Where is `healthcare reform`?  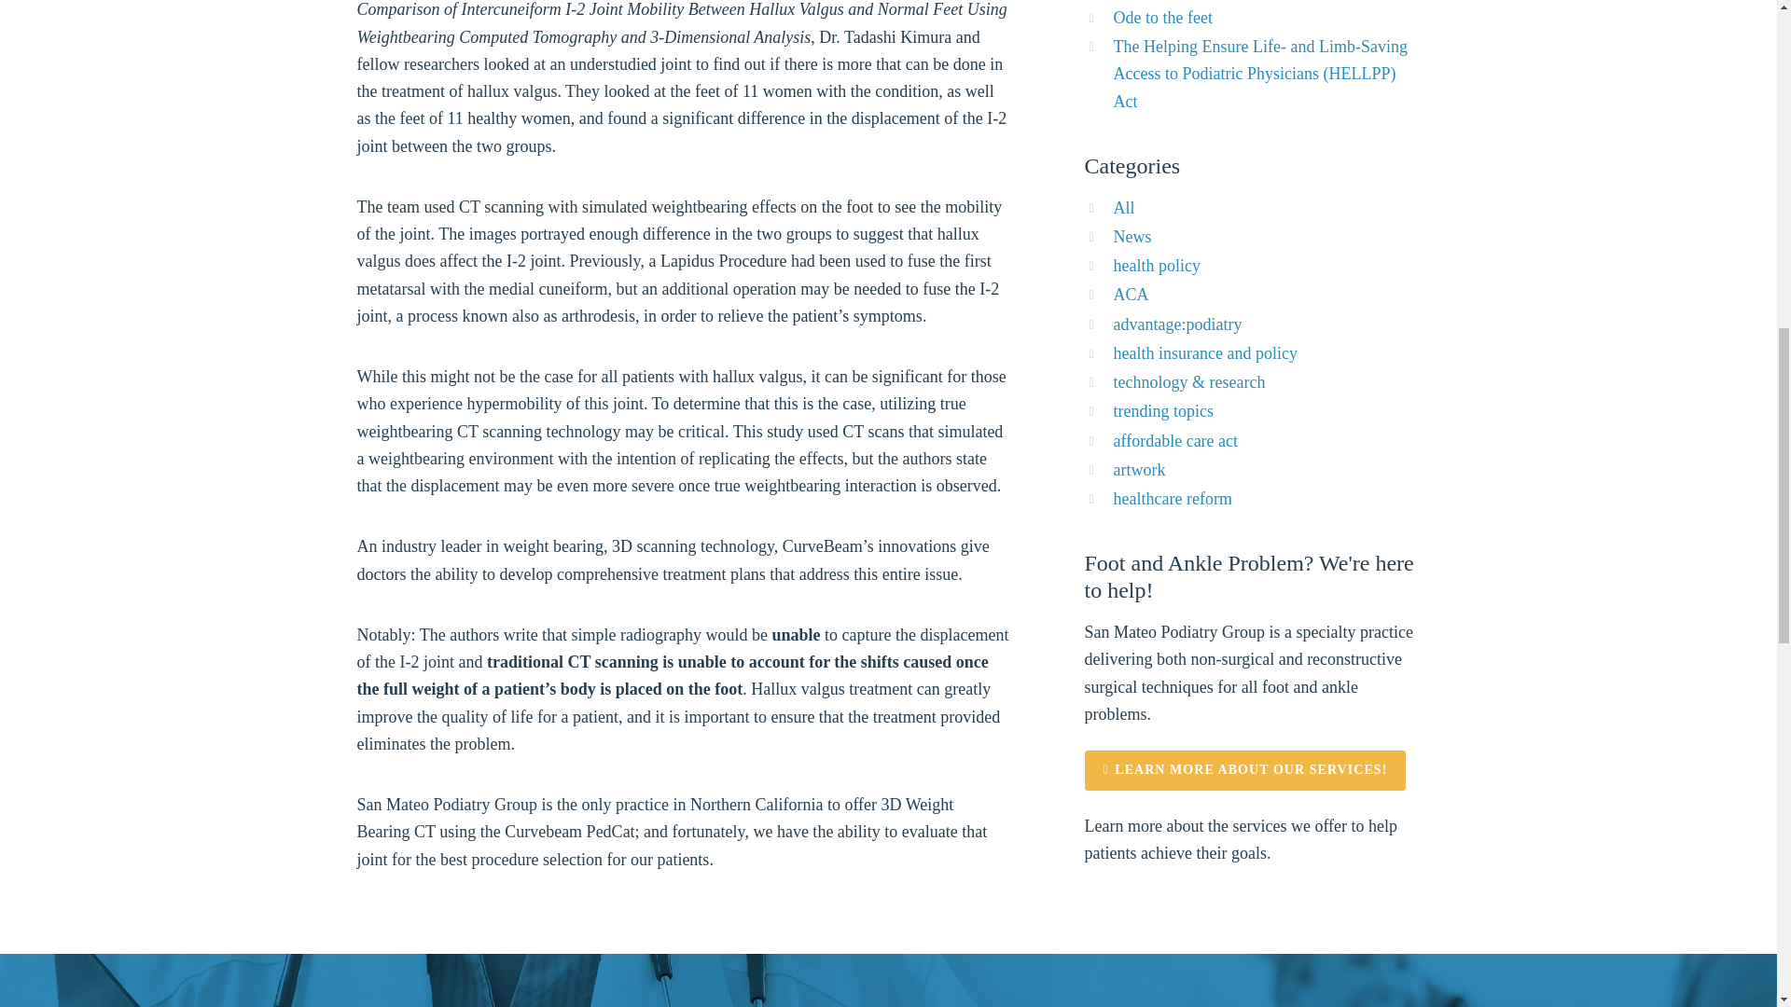
healthcare reform is located at coordinates (1173, 498).